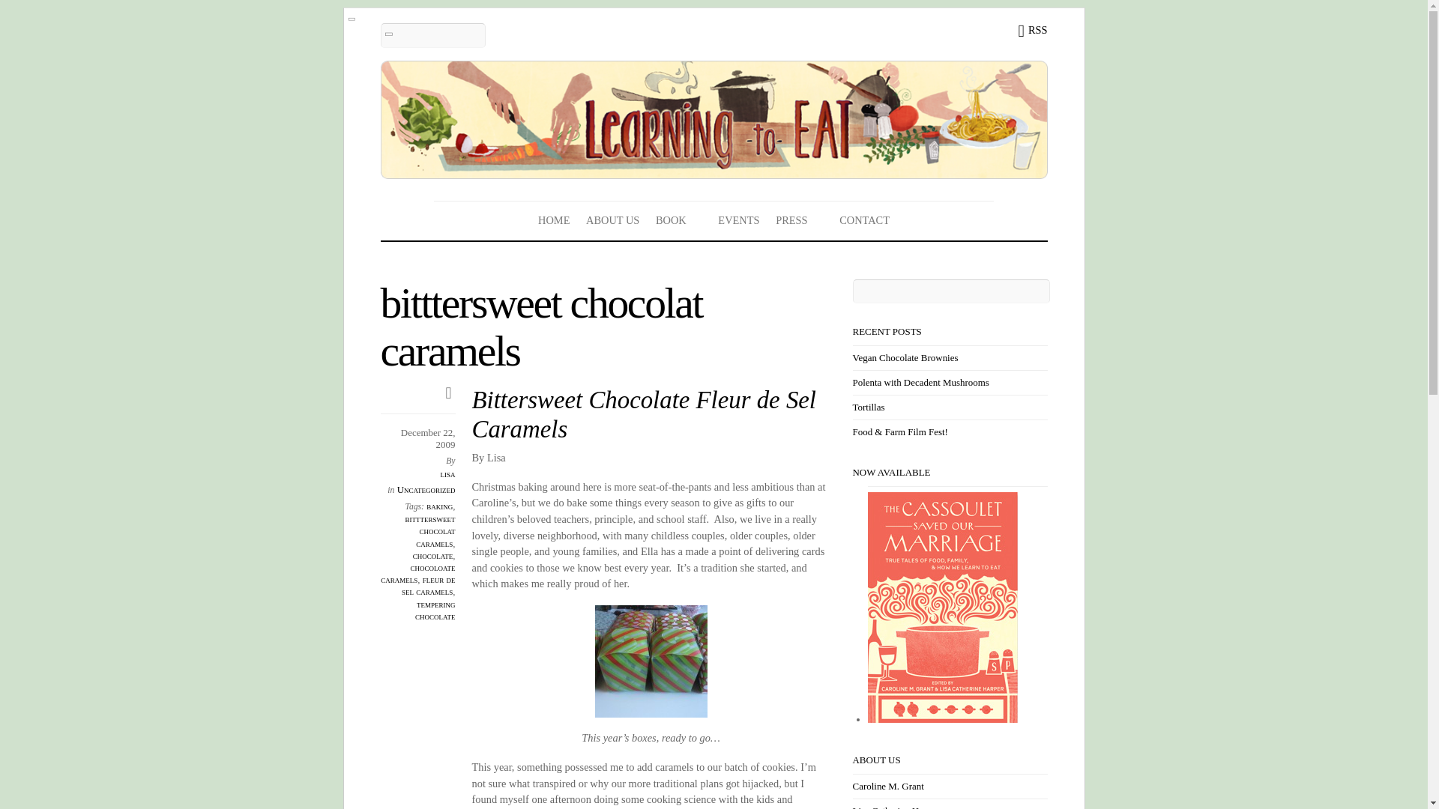 The image size is (1439, 809). Describe the element at coordinates (714, 120) in the screenshot. I see `Learning to Eat` at that location.